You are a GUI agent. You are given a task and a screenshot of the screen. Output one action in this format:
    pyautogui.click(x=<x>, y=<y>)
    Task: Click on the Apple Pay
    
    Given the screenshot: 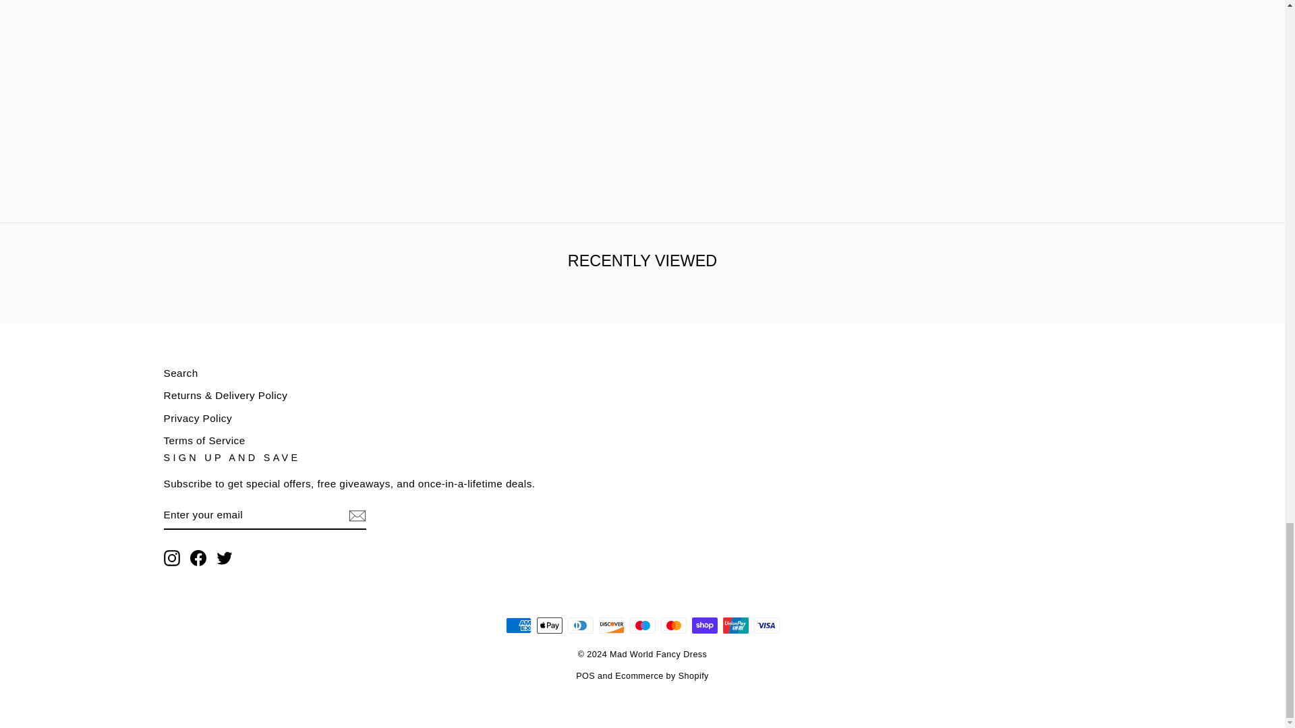 What is the action you would take?
    pyautogui.click(x=549, y=625)
    